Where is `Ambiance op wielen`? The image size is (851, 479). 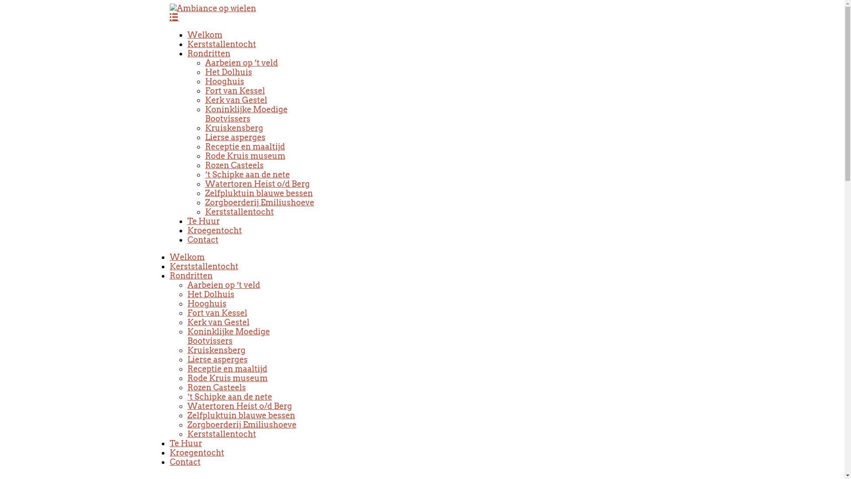 Ambiance op wielen is located at coordinates (213, 8).